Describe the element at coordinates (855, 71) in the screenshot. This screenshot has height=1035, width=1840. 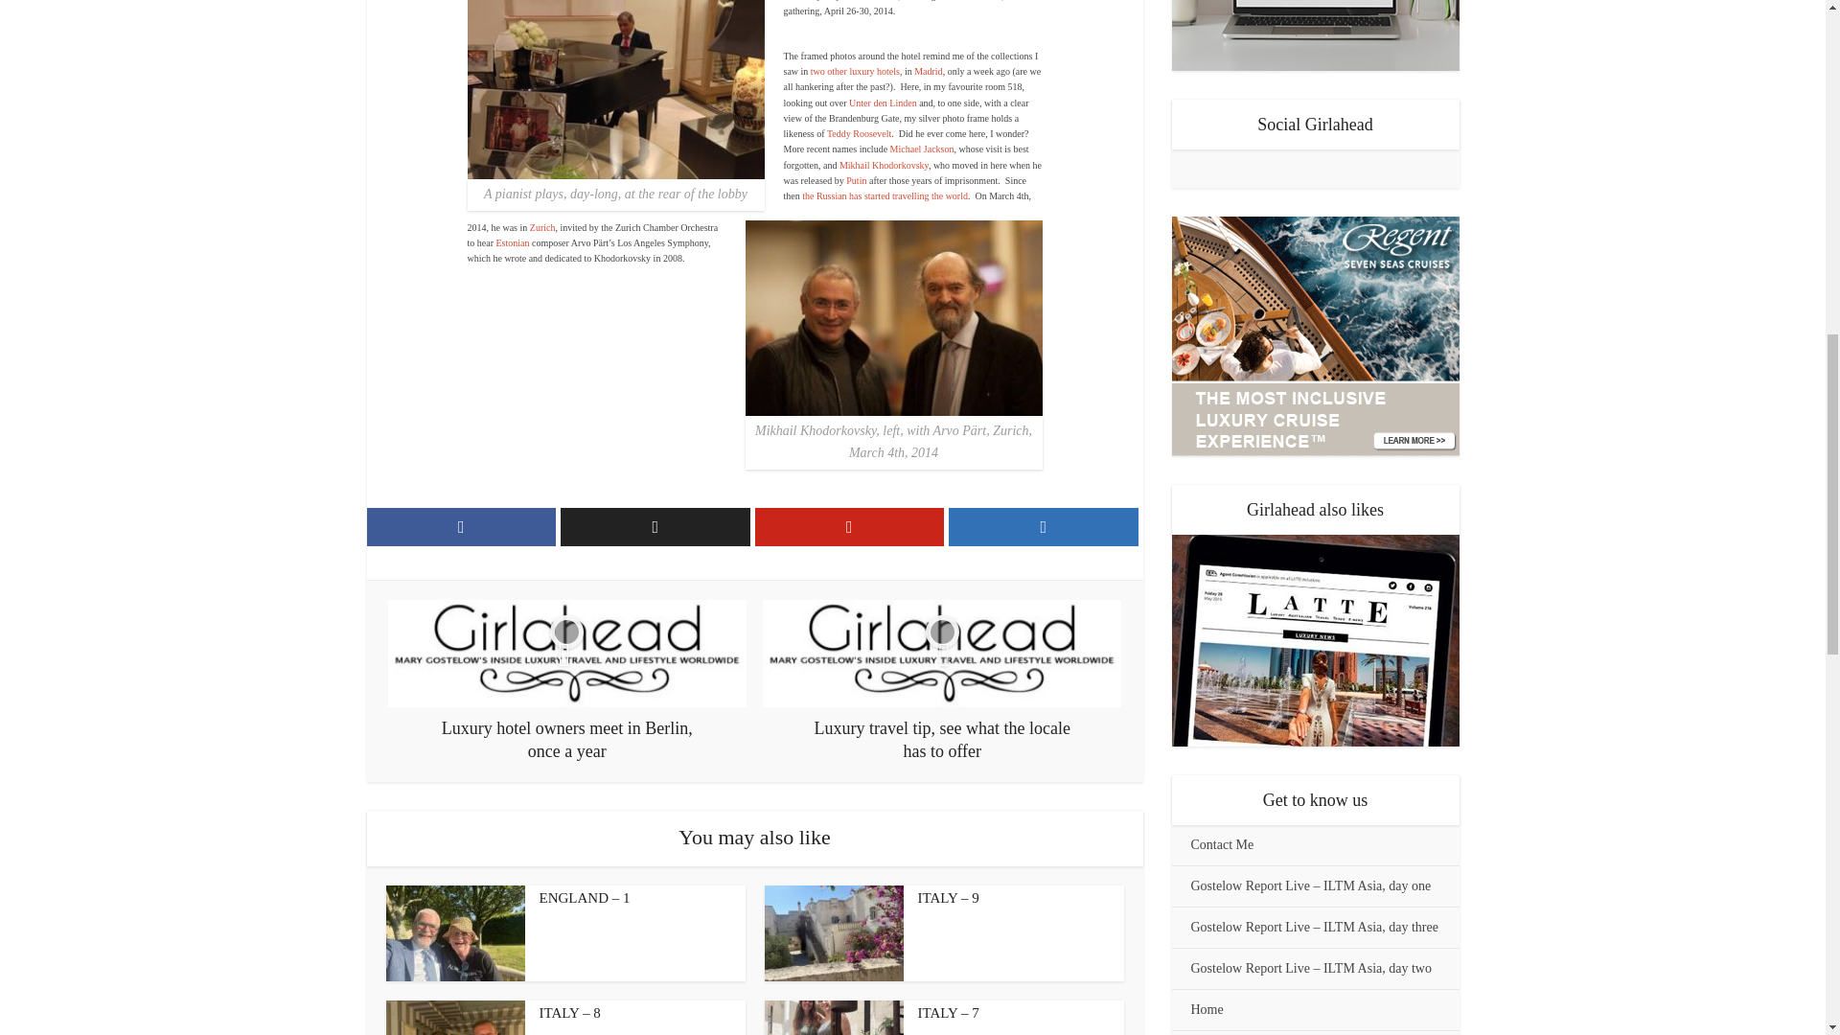
I see `Back in another Madrid luxury hotel, ancient and modern` at that location.